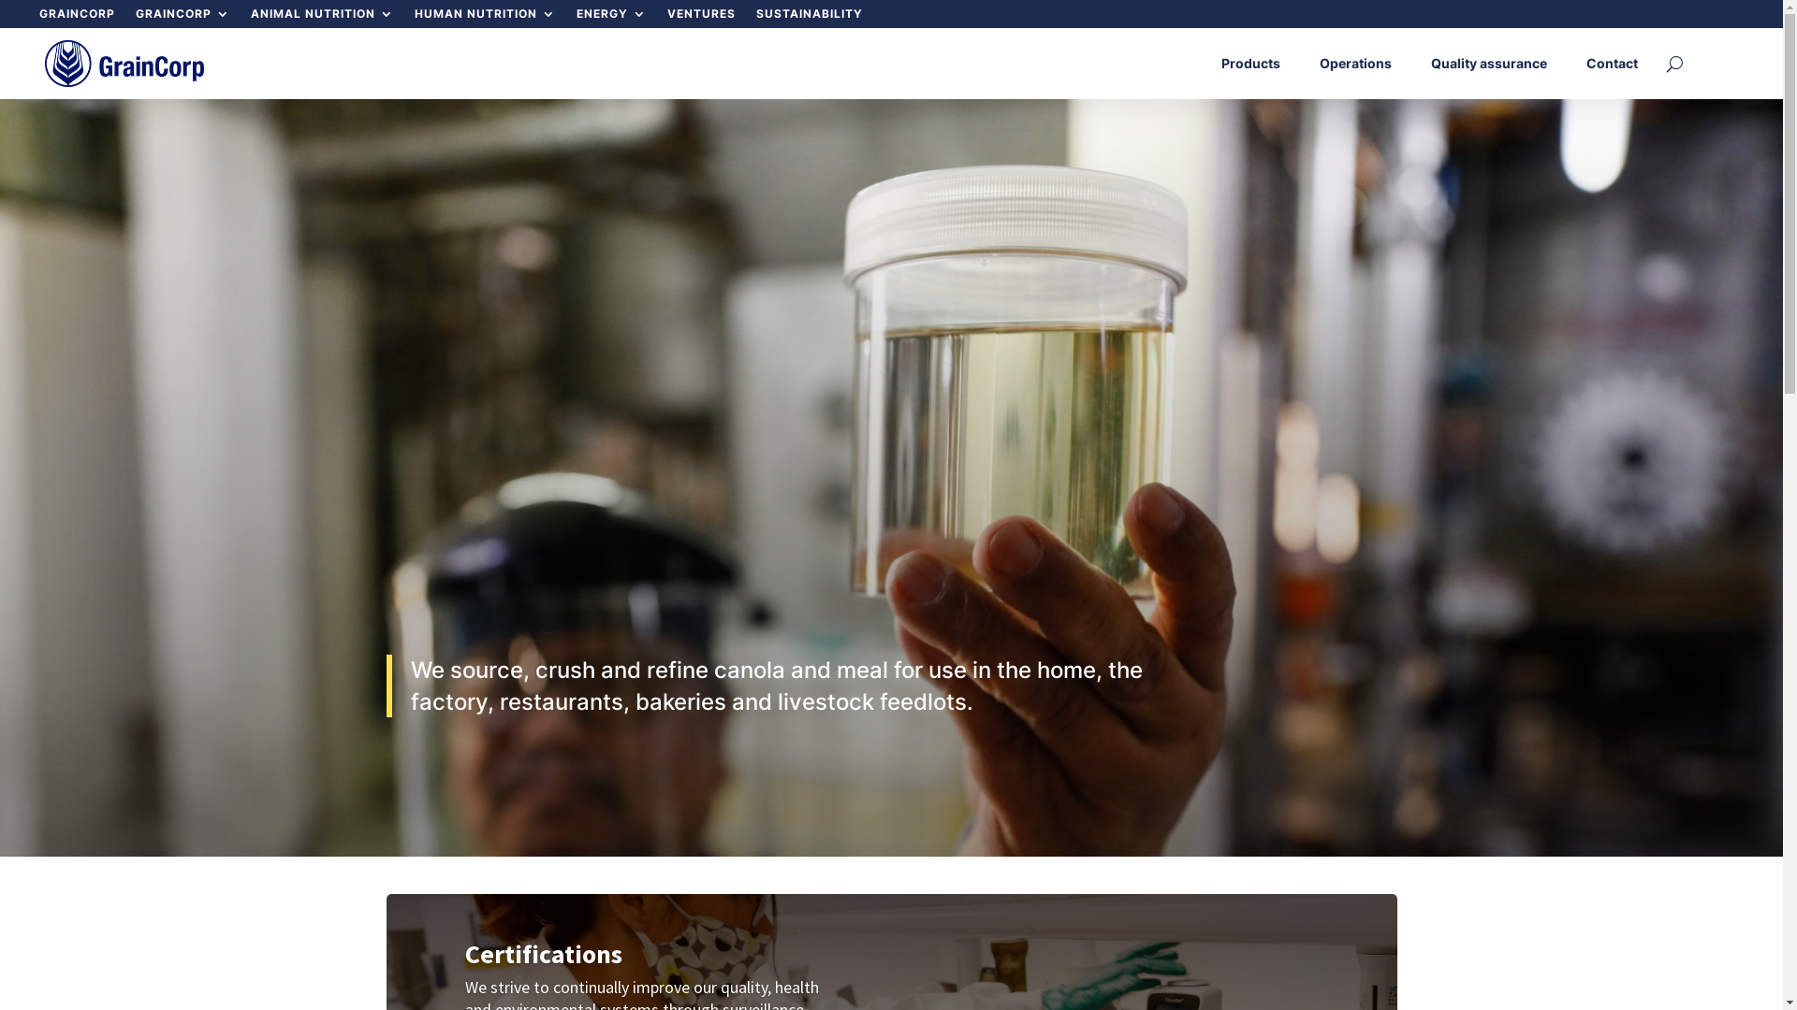  Describe the element at coordinates (485, 18) in the screenshot. I see `HUMAN NUTRITION` at that location.